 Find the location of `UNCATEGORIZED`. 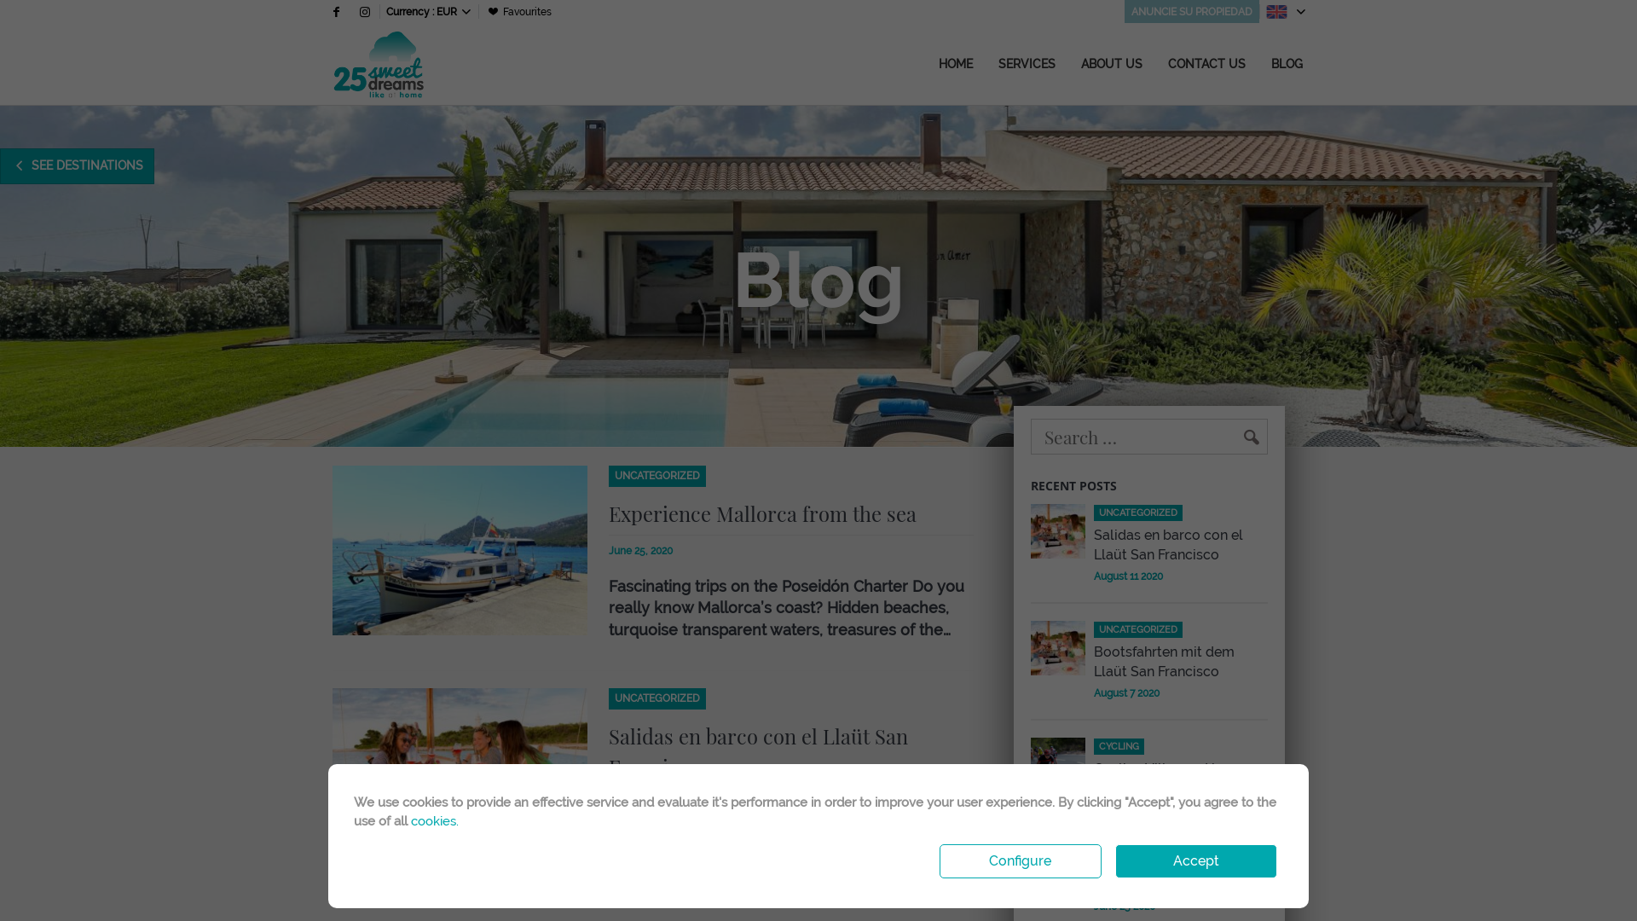

UNCATEGORIZED is located at coordinates (1181, 629).